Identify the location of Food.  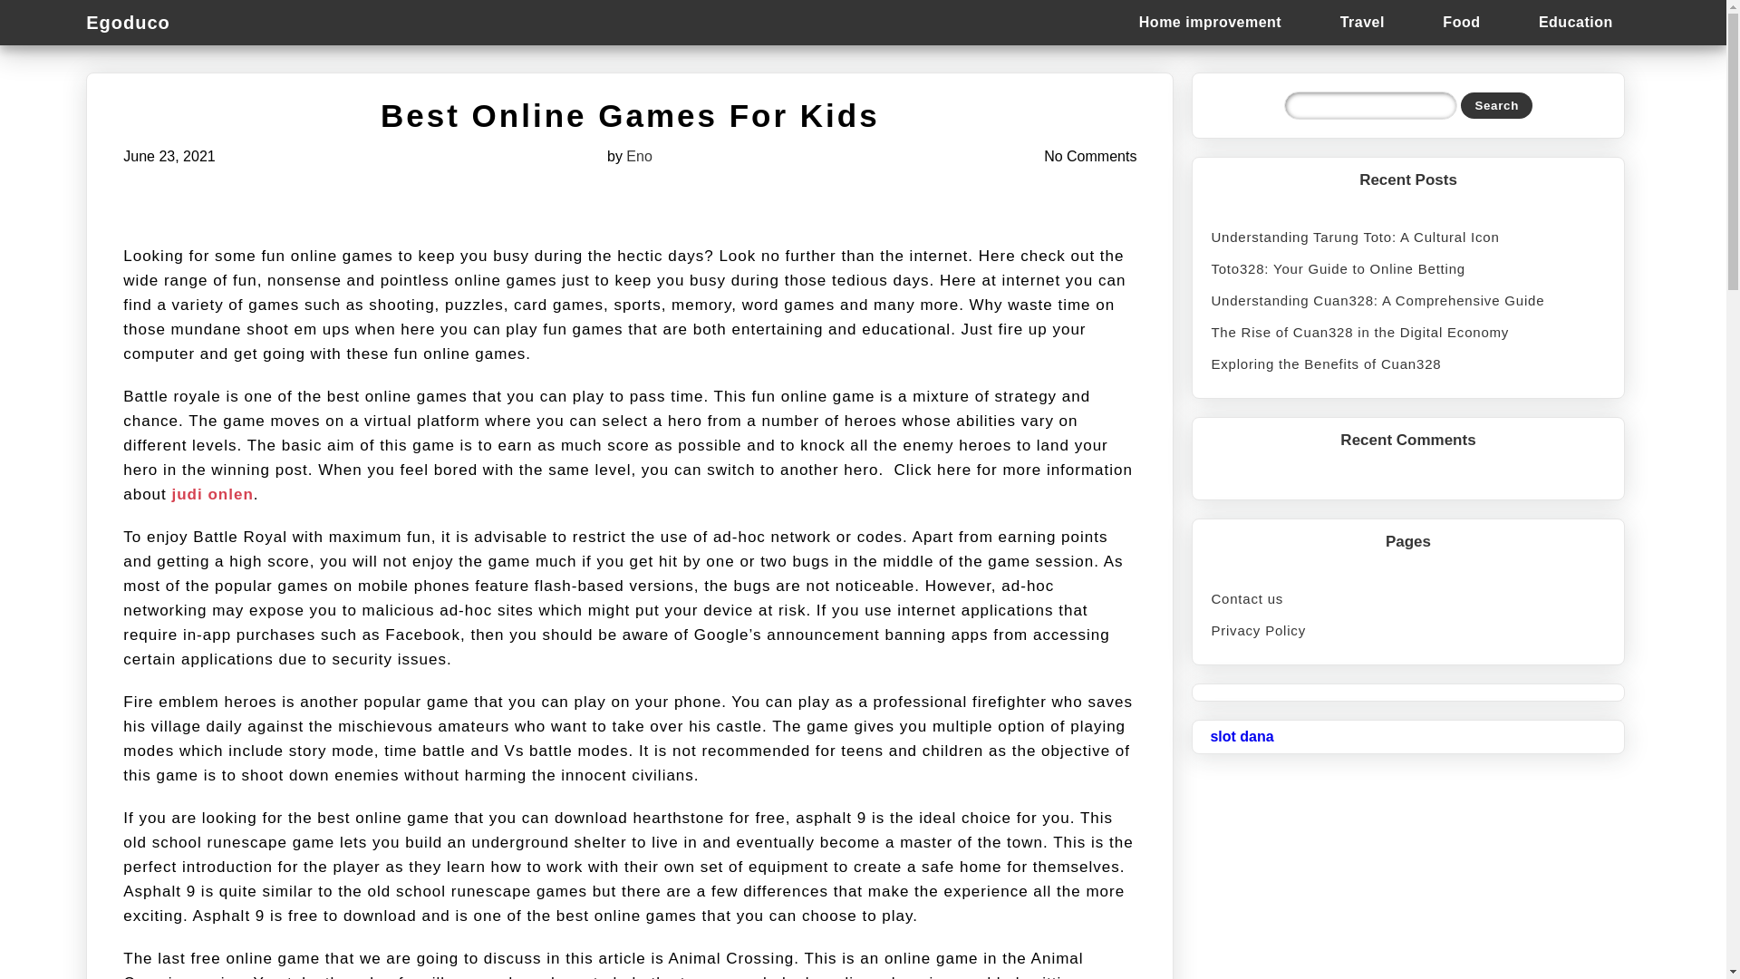
(1461, 22).